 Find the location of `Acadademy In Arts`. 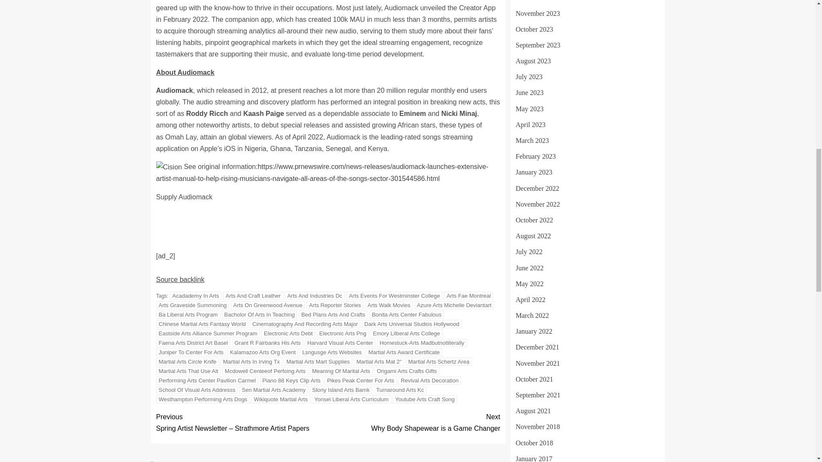

Acadademy In Arts is located at coordinates (196, 295).